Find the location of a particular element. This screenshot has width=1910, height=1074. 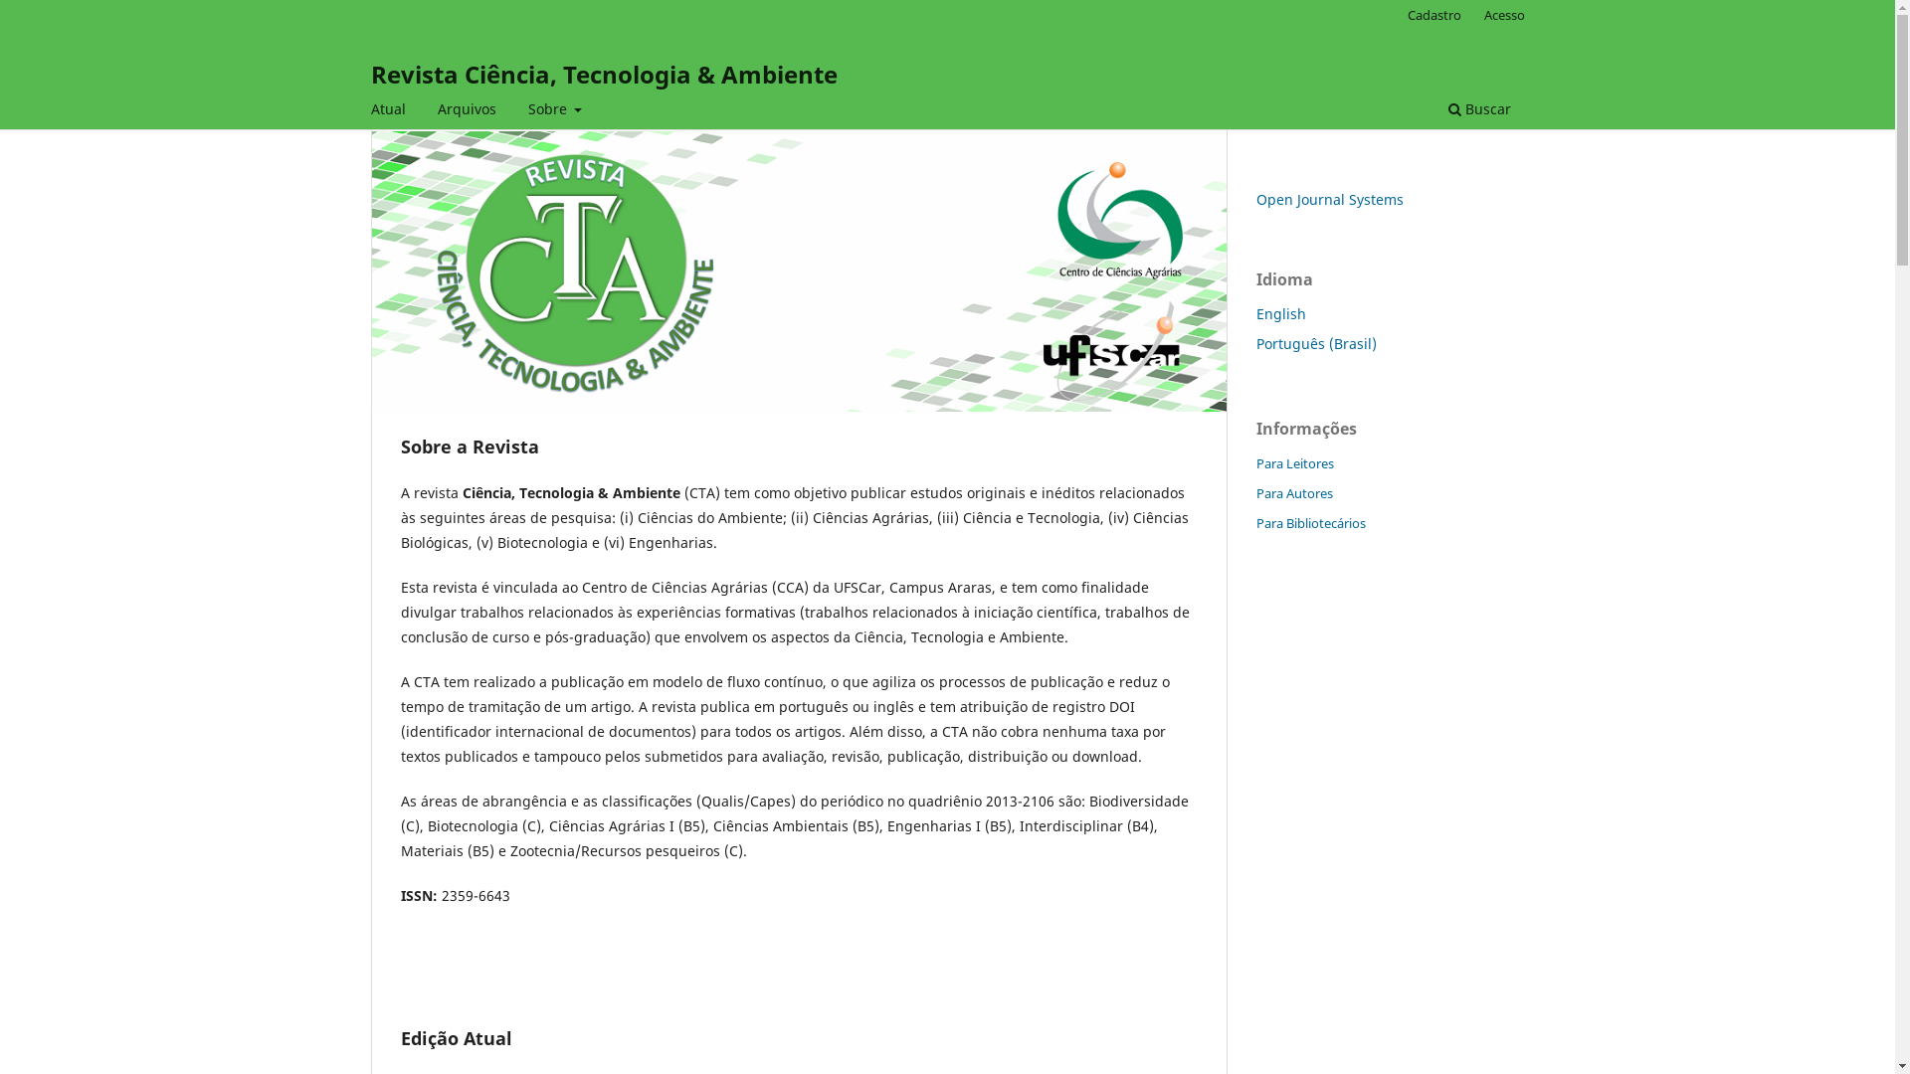

Para Autores is located at coordinates (1293, 493).